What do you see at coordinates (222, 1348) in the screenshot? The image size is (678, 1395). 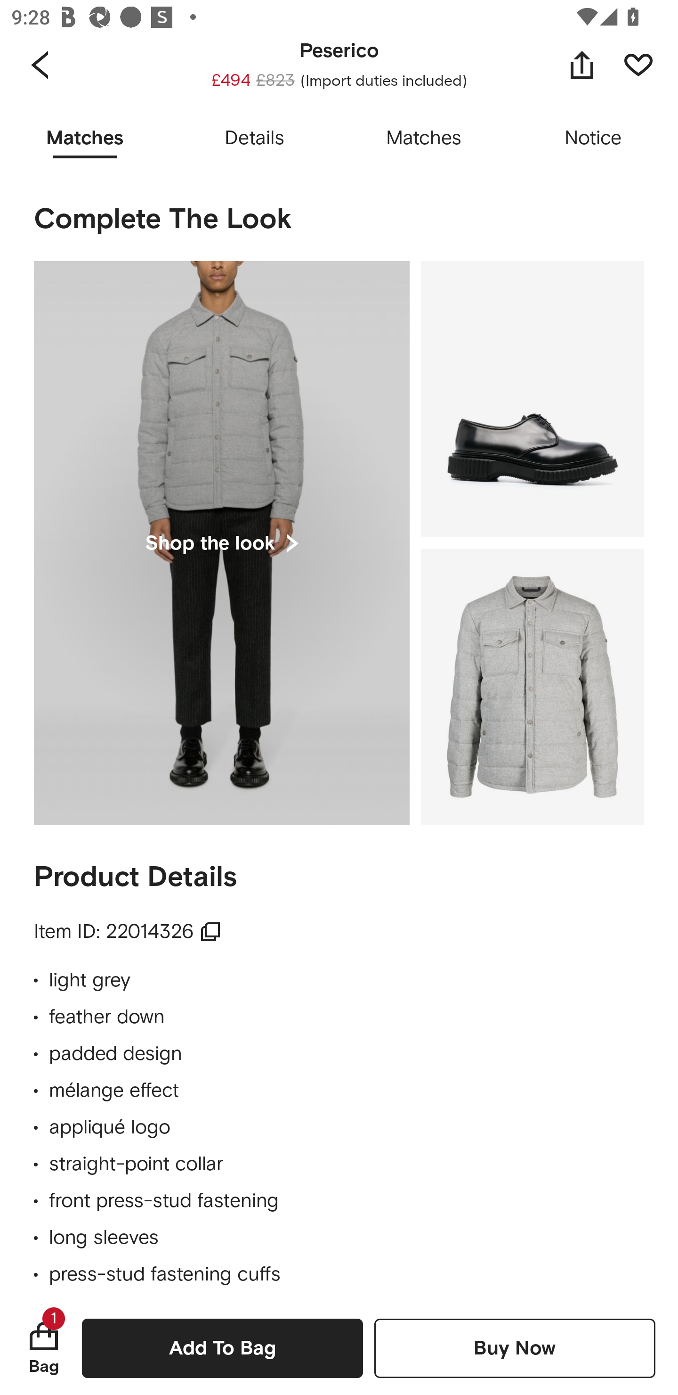 I see `Add To Bag` at bounding box center [222, 1348].